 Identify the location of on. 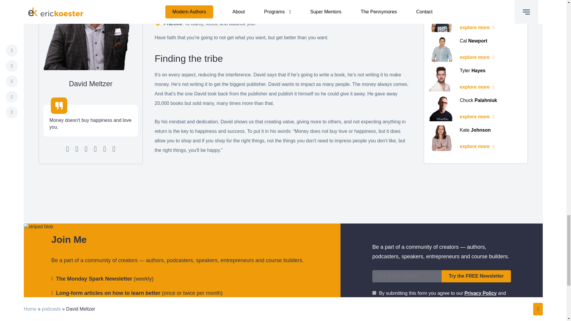
(374, 292).